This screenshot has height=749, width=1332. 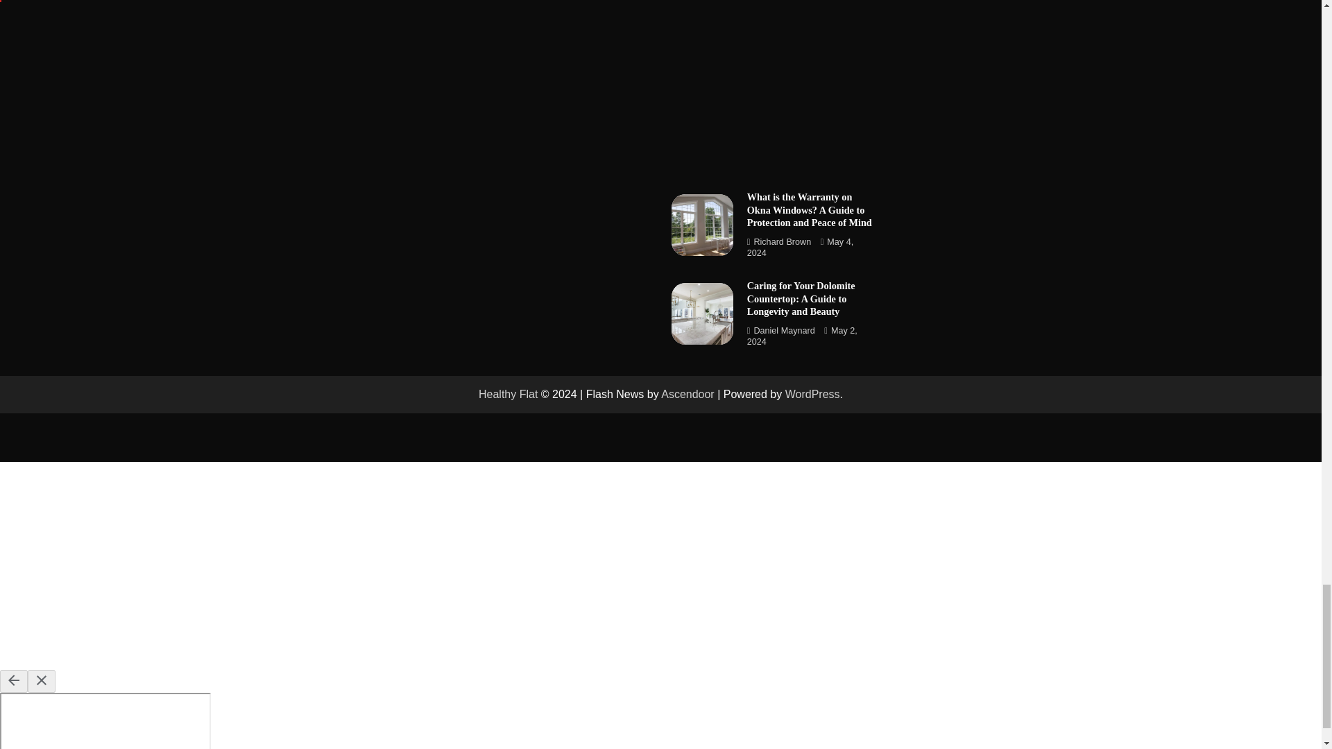 What do you see at coordinates (774, 85) in the screenshot?
I see `Advertisement` at bounding box center [774, 85].